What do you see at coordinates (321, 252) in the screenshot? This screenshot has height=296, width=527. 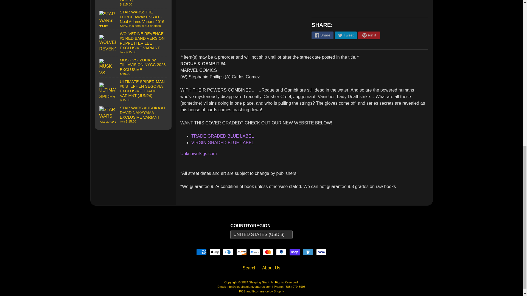 I see `Visa` at bounding box center [321, 252].